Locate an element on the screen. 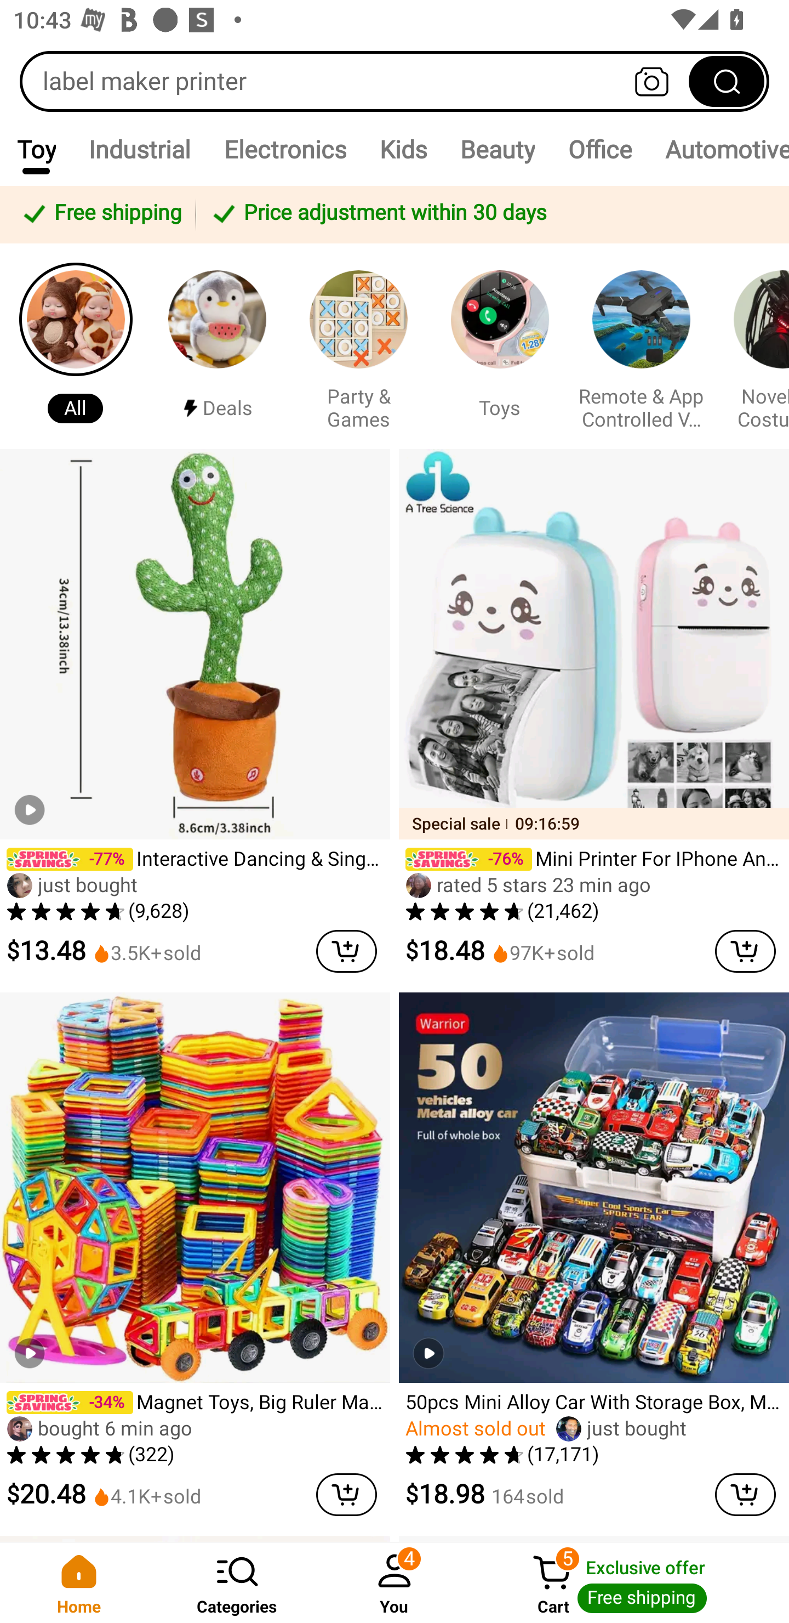 This screenshot has height=1623, width=789. cart delete is located at coordinates (346, 951).